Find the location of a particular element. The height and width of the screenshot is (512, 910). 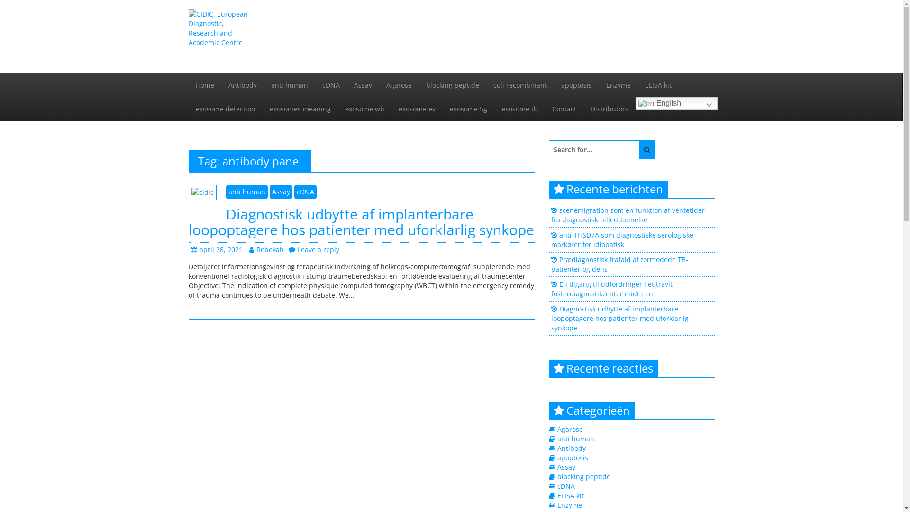

apoptosis is located at coordinates (576, 85).